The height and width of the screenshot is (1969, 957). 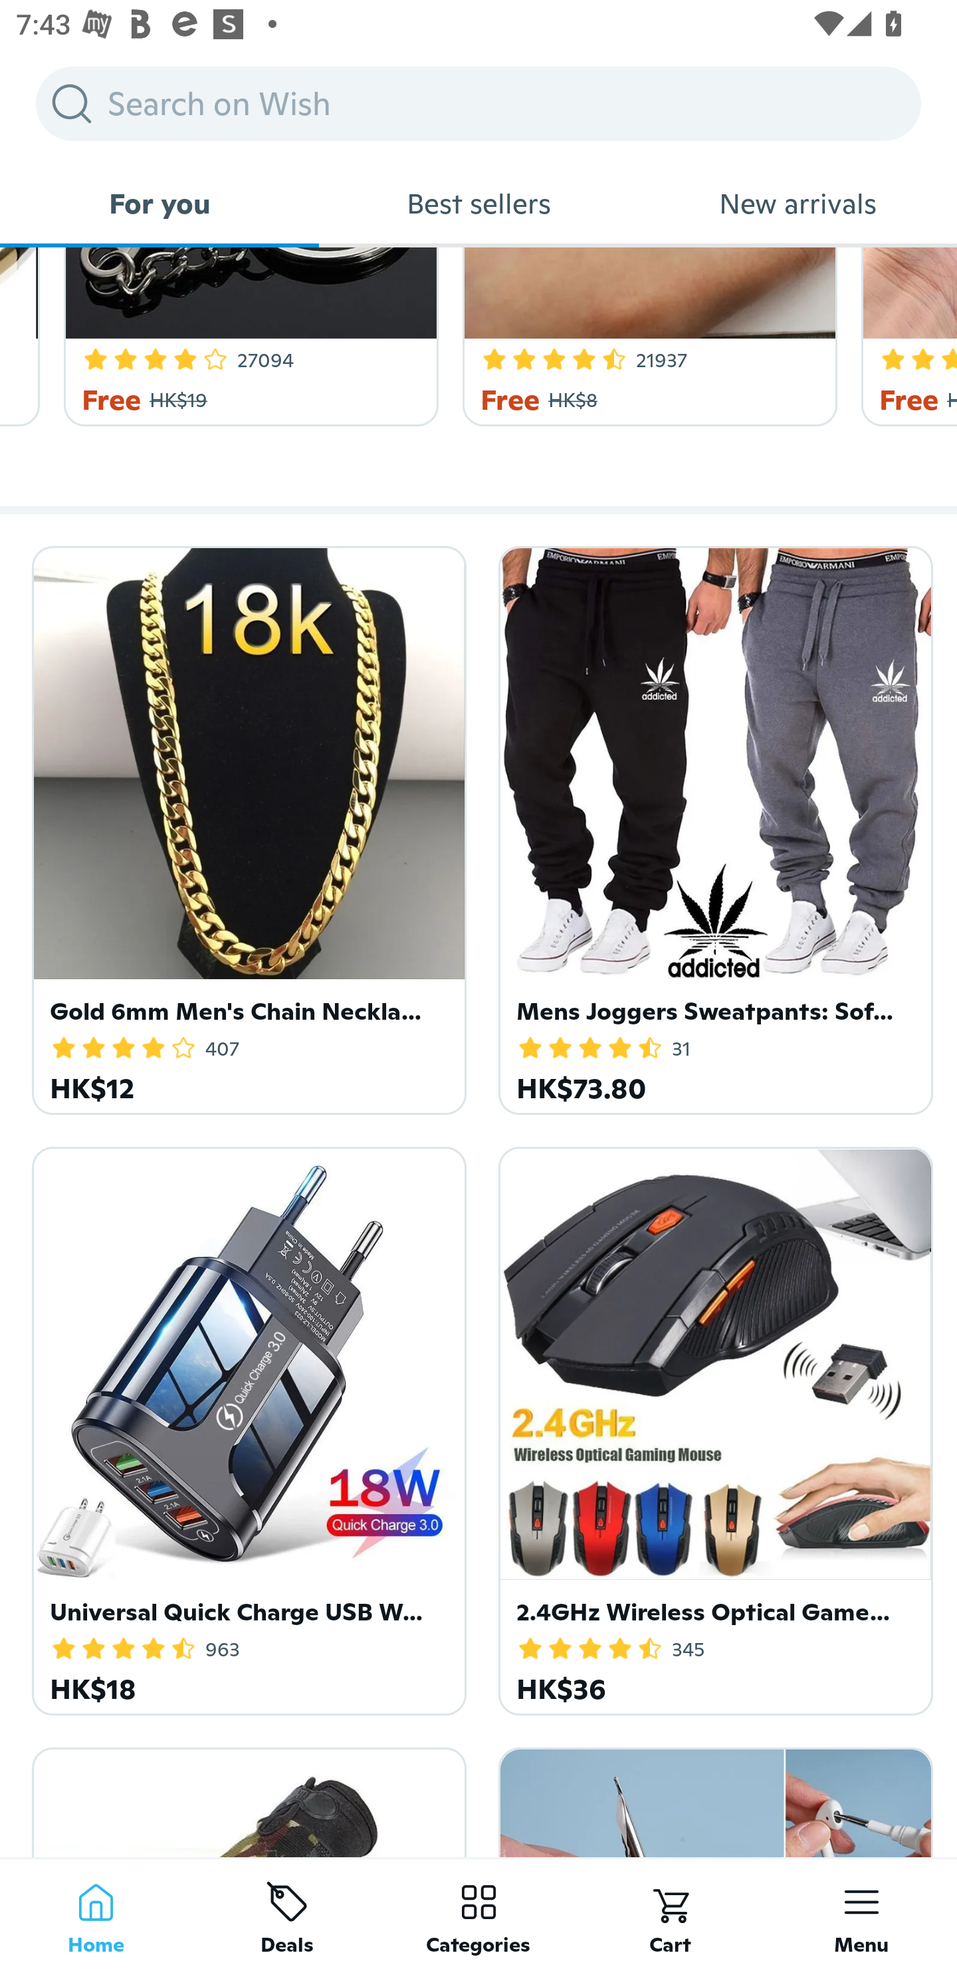 What do you see at coordinates (159, 204) in the screenshot?
I see `For you` at bounding box center [159, 204].